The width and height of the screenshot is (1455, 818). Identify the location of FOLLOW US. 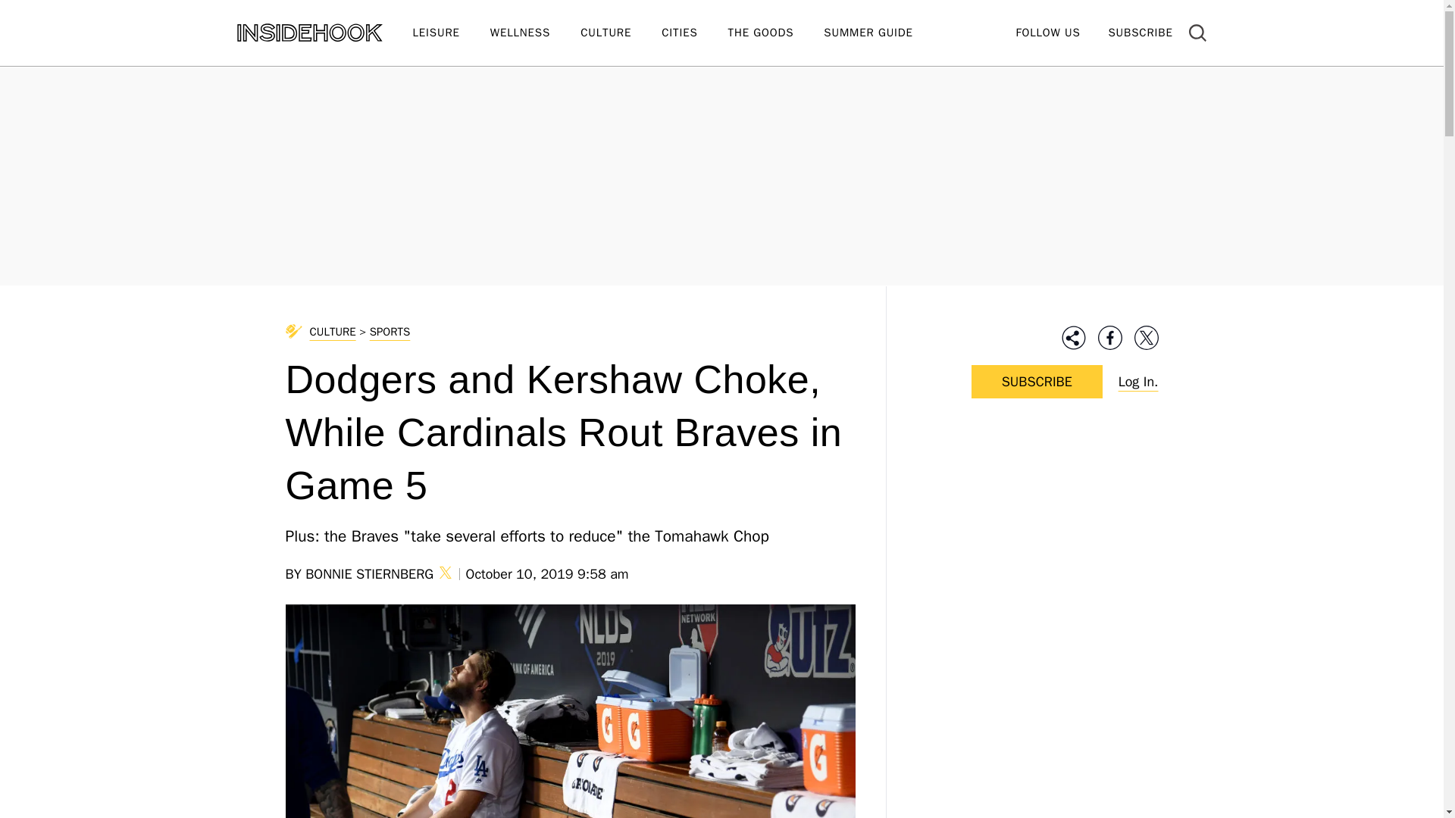
(1047, 32).